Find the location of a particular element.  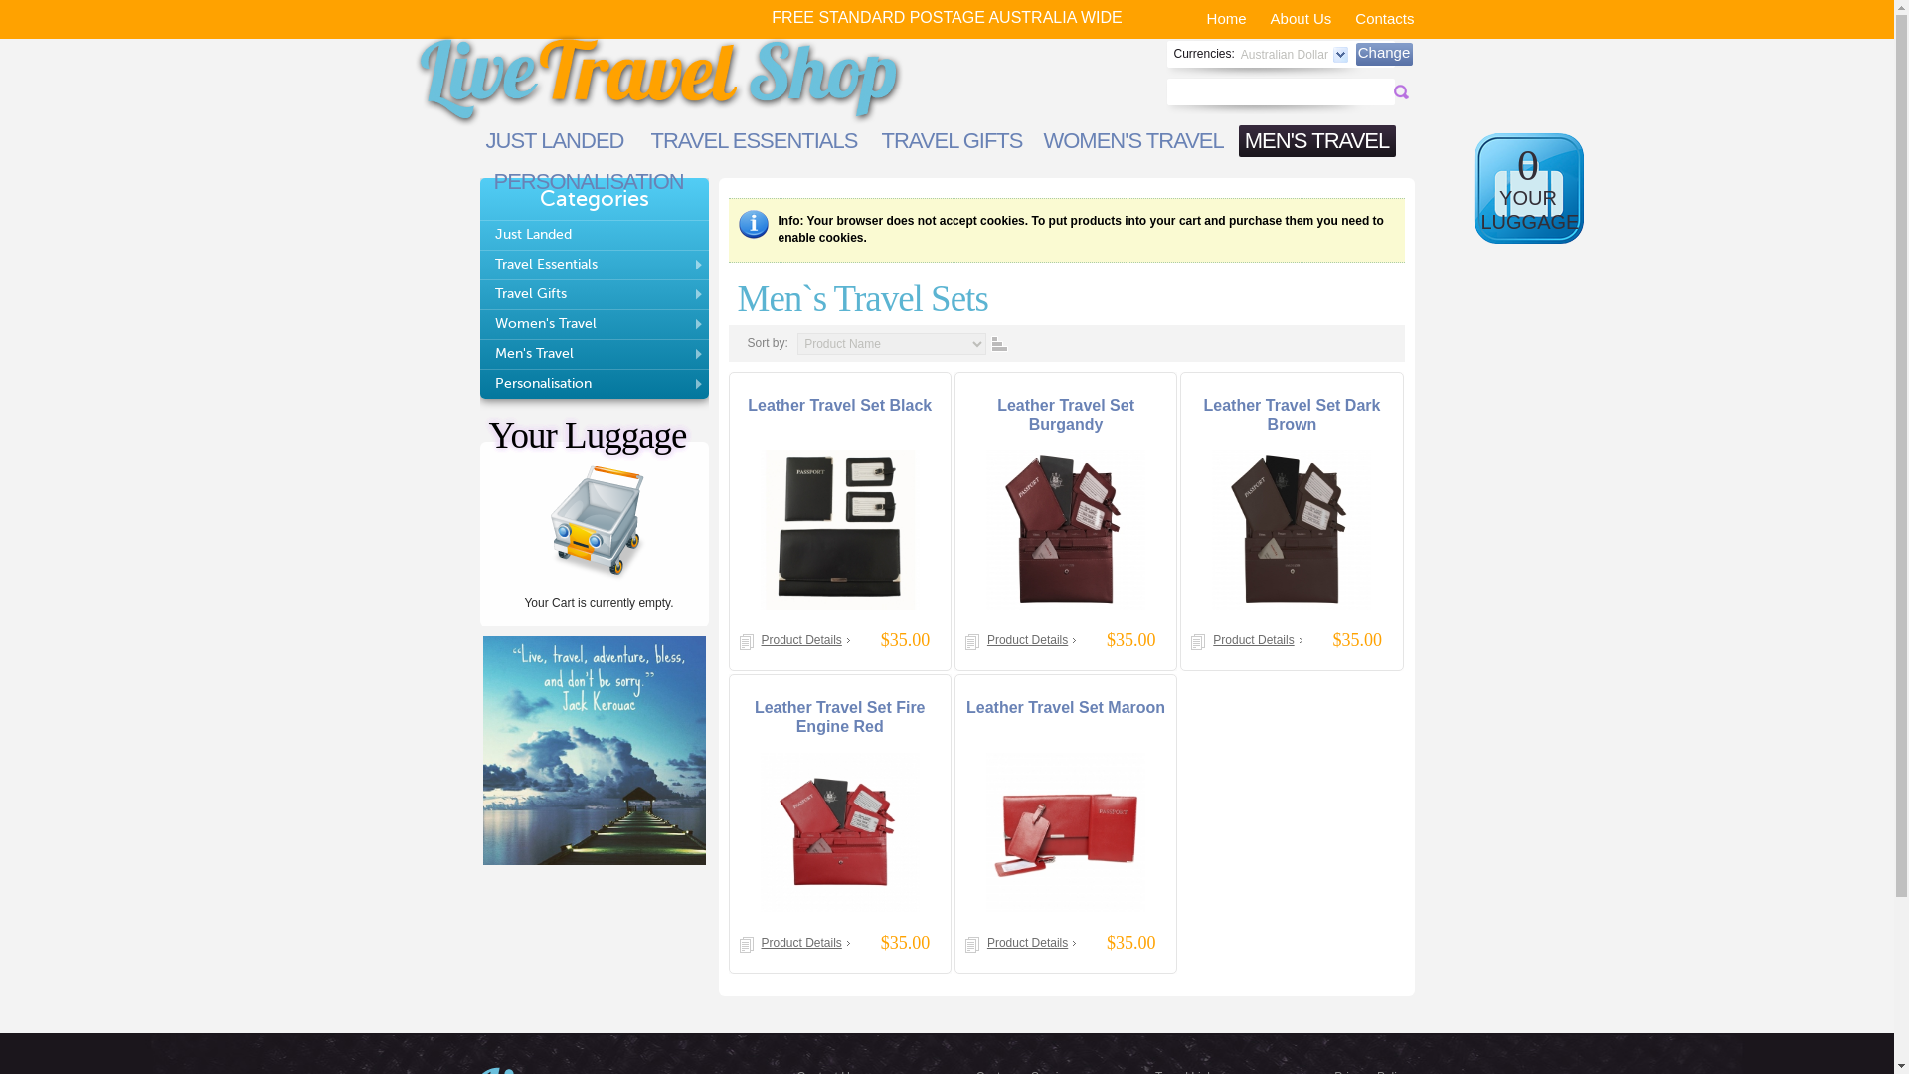

About Us is located at coordinates (1302, 18).